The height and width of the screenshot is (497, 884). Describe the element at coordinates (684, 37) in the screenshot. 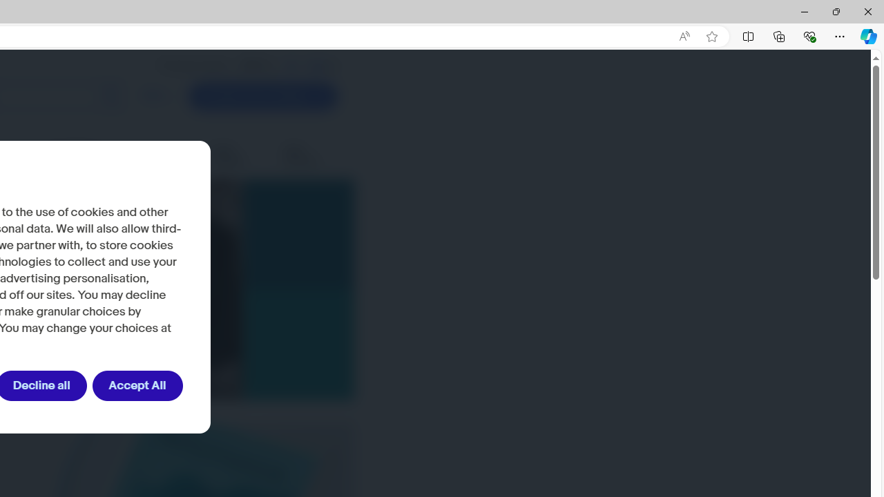

I see `Read aloud this page (Ctrl+Shift+U)` at that location.